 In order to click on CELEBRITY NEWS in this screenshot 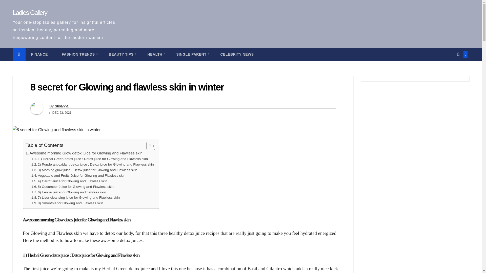, I will do `click(237, 54)`.